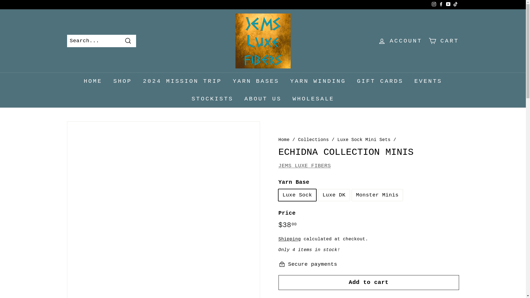 This screenshot has width=530, height=298. I want to click on 2024 MISSION TRIP, so click(182, 81).